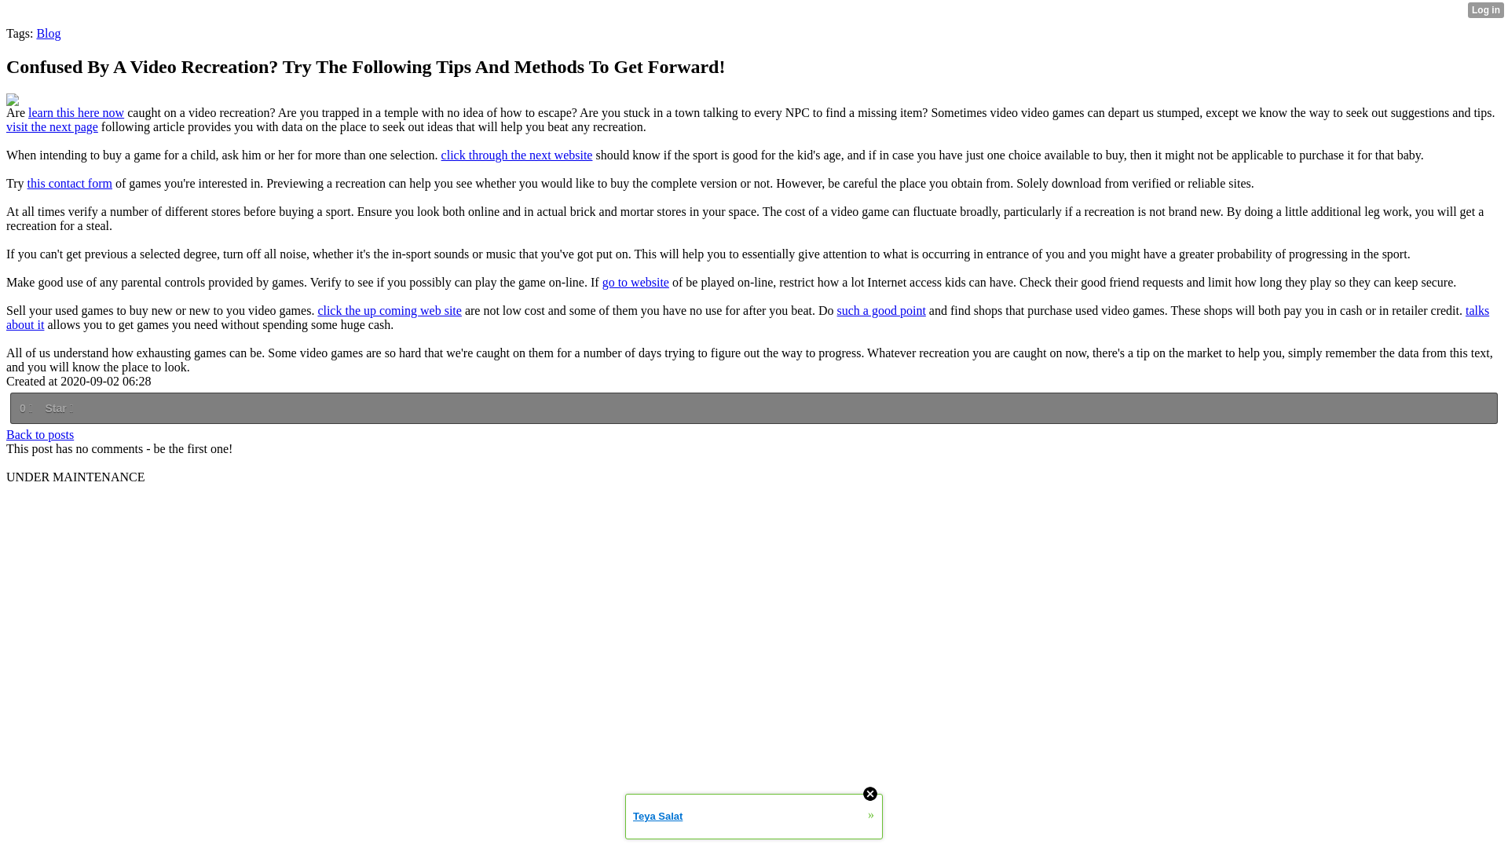  What do you see at coordinates (25, 408) in the screenshot?
I see `0` at bounding box center [25, 408].